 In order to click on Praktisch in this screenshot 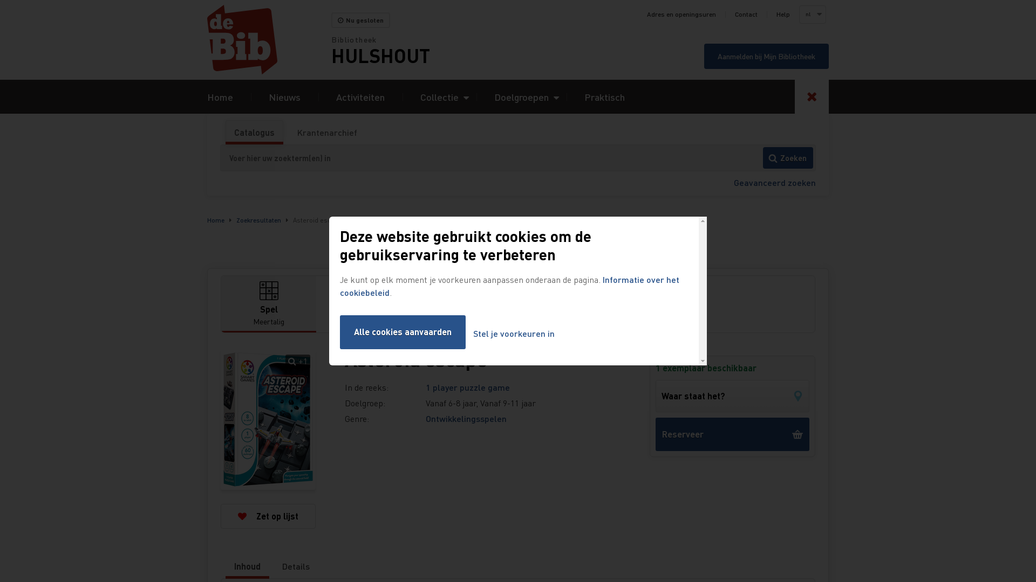, I will do `click(604, 97)`.